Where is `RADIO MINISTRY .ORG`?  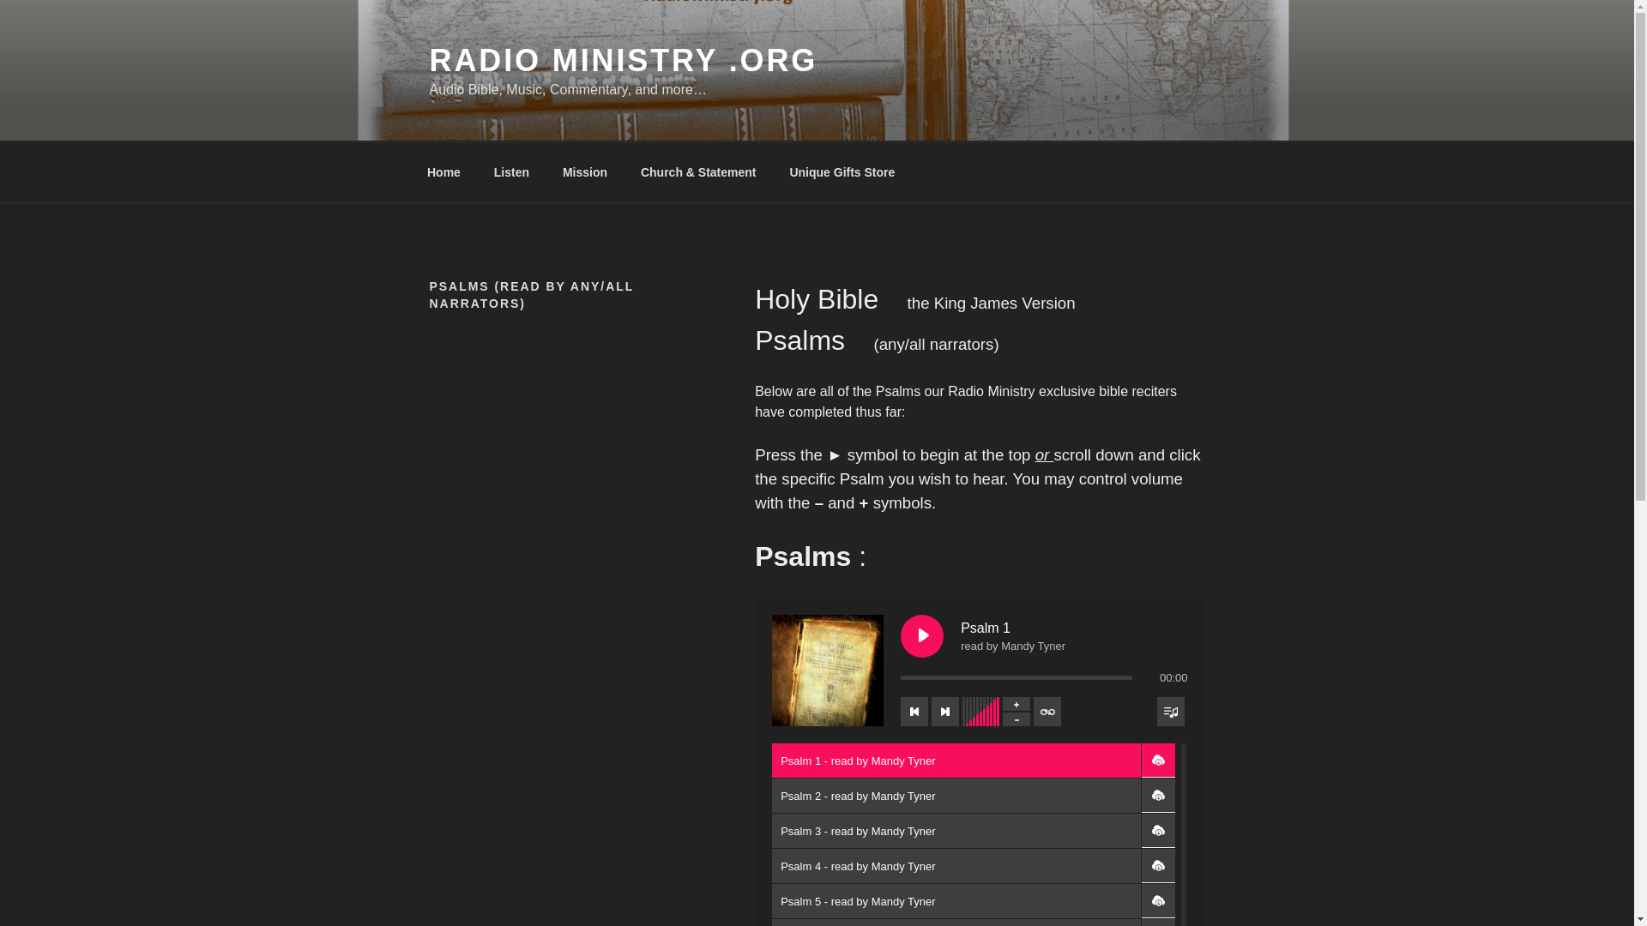
RADIO MINISTRY .ORG is located at coordinates (623, 60).